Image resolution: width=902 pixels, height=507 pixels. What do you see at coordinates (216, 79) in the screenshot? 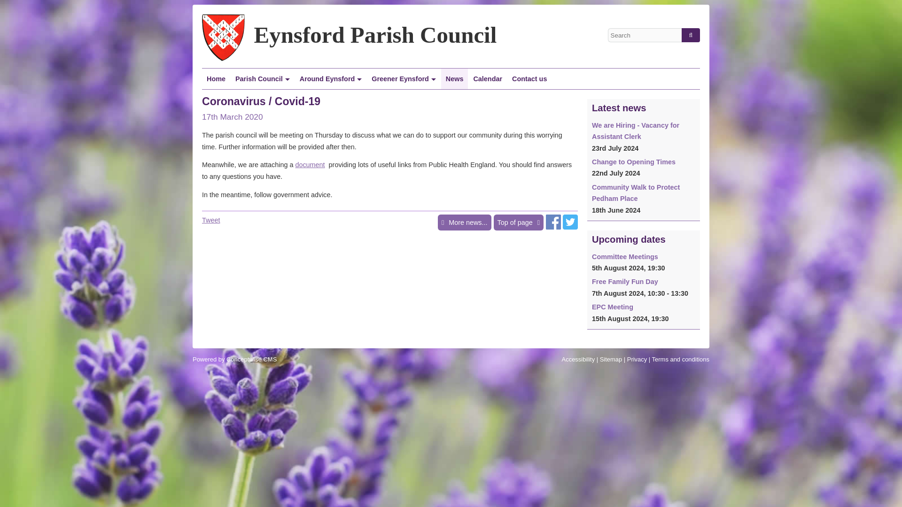
I see `Home` at bounding box center [216, 79].